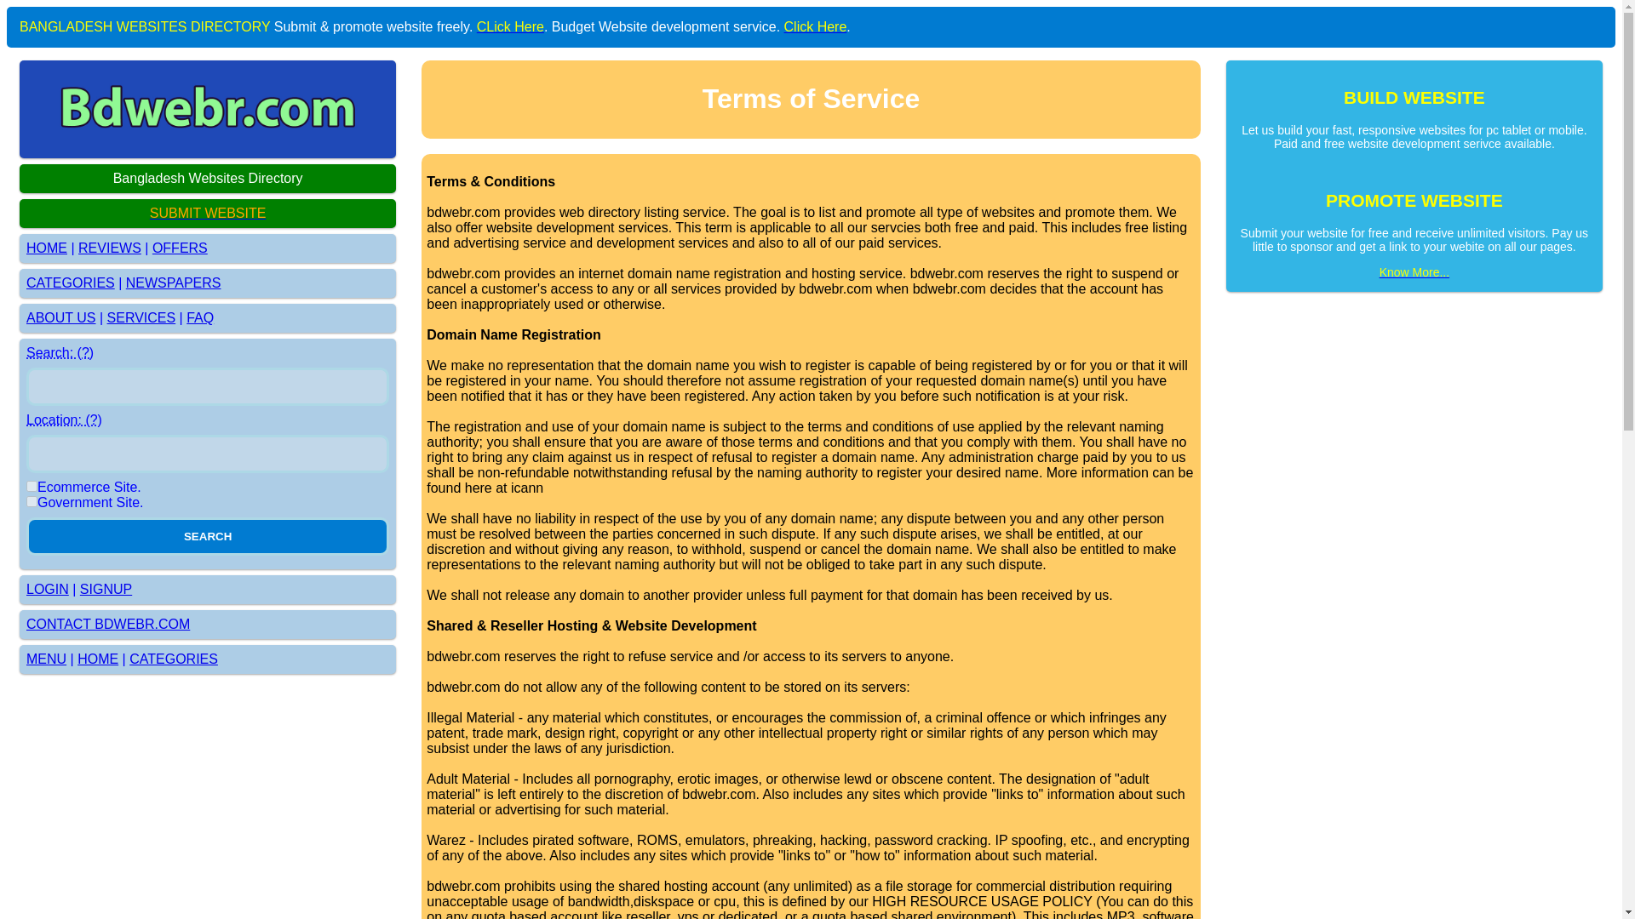 The image size is (1635, 919). What do you see at coordinates (511, 26) in the screenshot?
I see `CLick Here` at bounding box center [511, 26].